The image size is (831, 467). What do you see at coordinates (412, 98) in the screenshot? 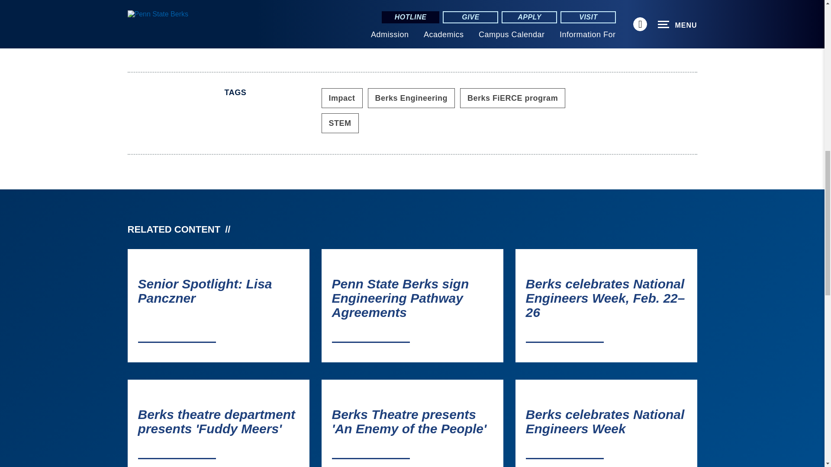
I see `Content tagged with Berks Engineering` at bounding box center [412, 98].